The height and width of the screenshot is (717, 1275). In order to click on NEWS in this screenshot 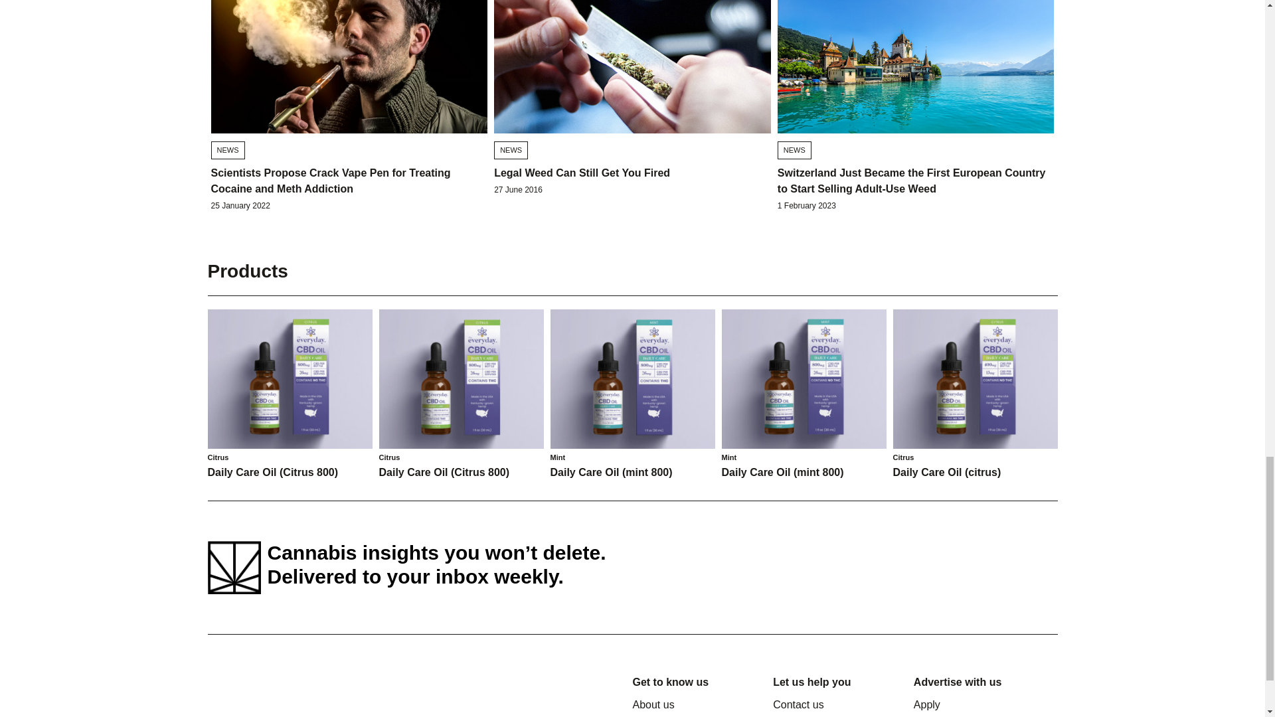, I will do `click(794, 150)`.